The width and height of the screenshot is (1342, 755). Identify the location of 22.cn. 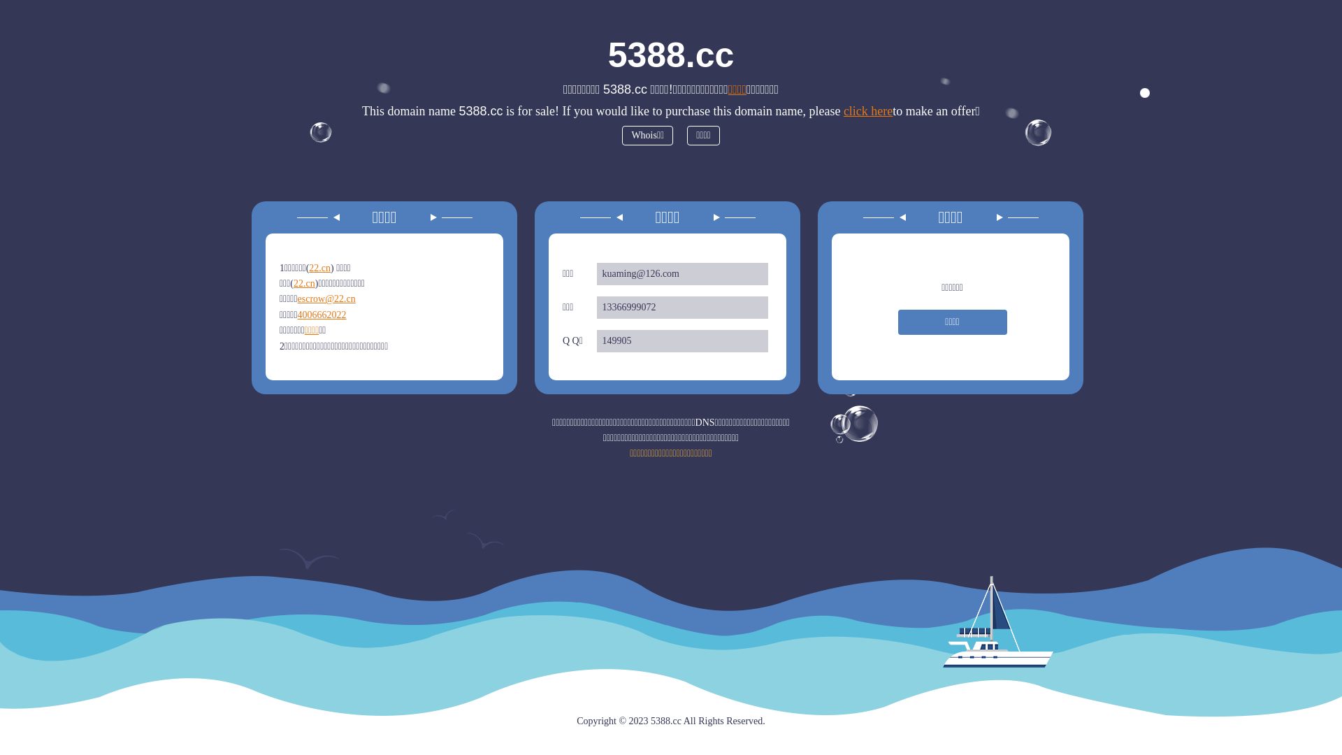
(320, 268).